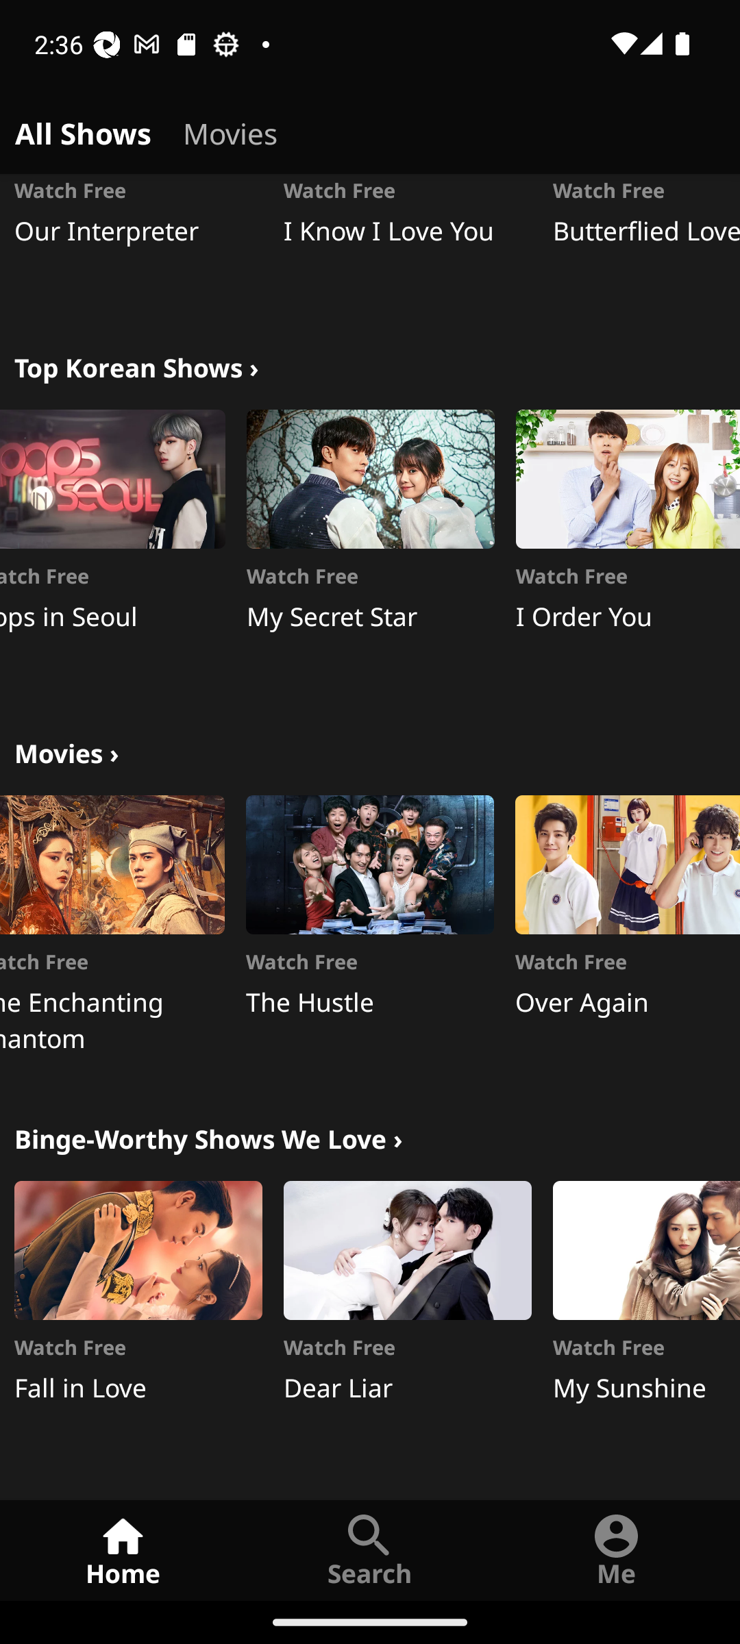 This screenshot has width=740, height=1644. Describe the element at coordinates (407, 244) in the screenshot. I see `resource_cell Watch Free I Know I Love You` at that location.